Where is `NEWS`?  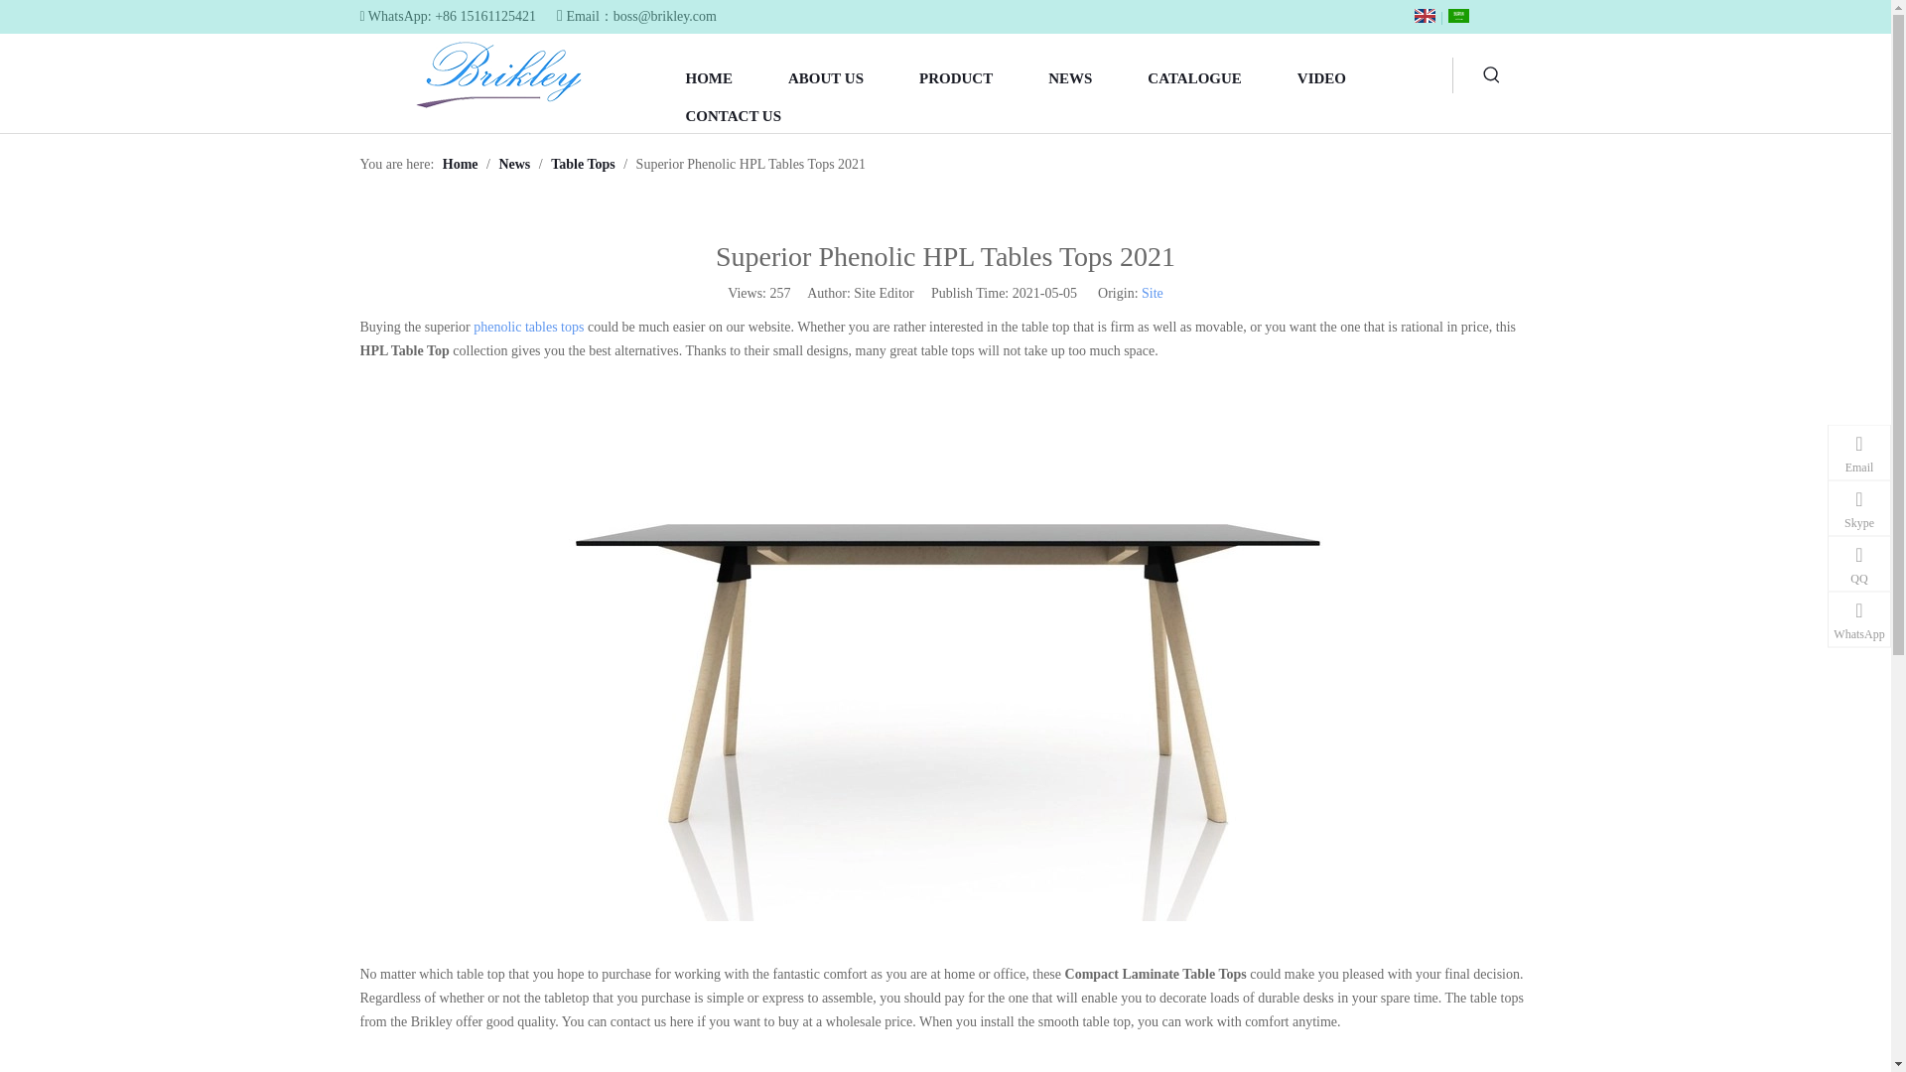 NEWS is located at coordinates (1070, 76).